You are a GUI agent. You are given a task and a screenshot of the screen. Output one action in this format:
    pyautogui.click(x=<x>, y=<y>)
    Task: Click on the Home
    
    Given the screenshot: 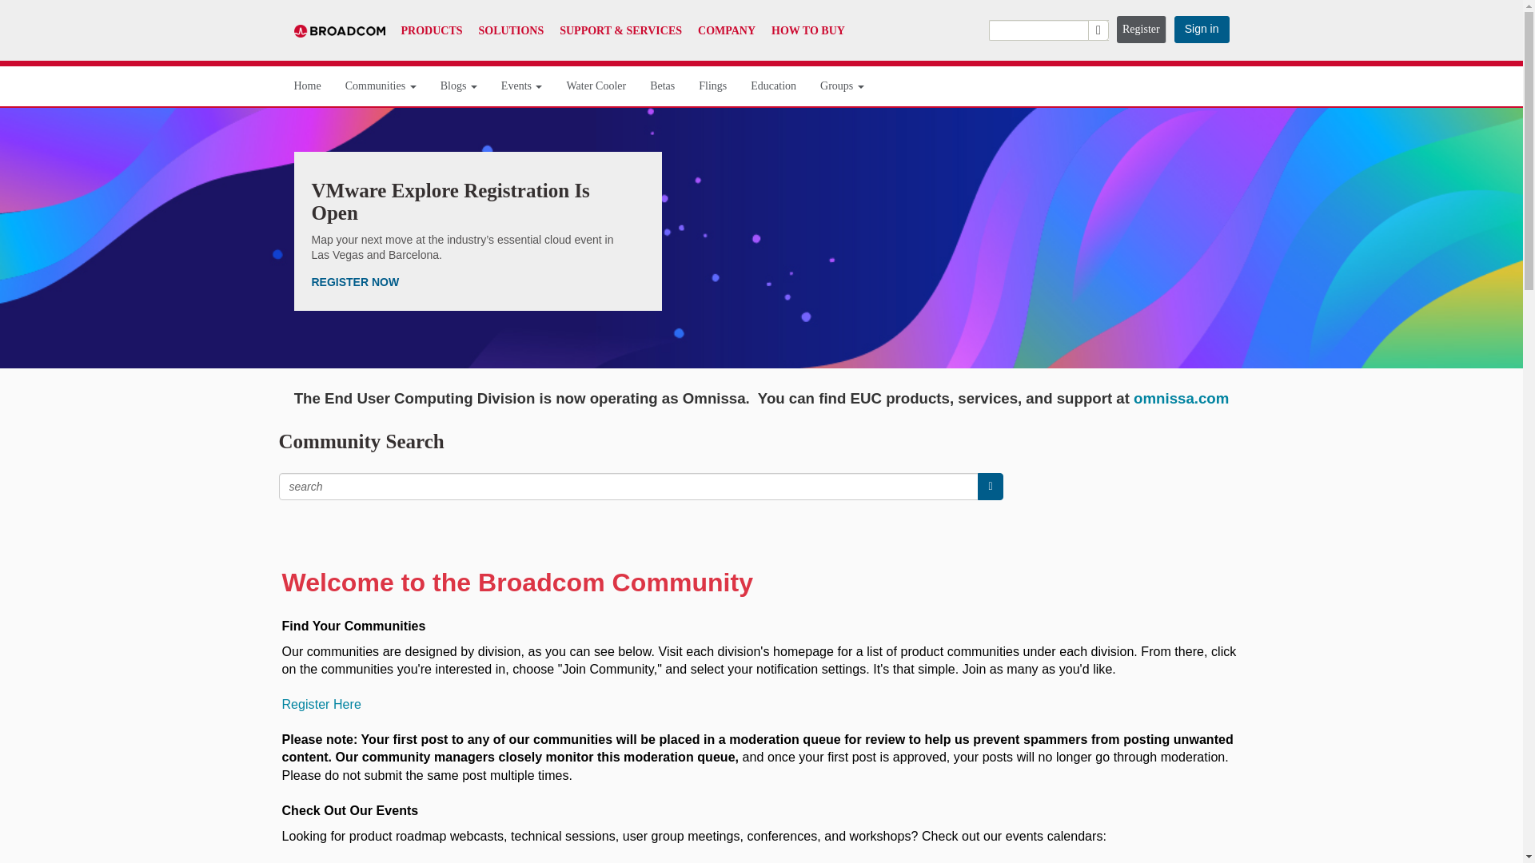 What is the action you would take?
    pyautogui.click(x=307, y=86)
    